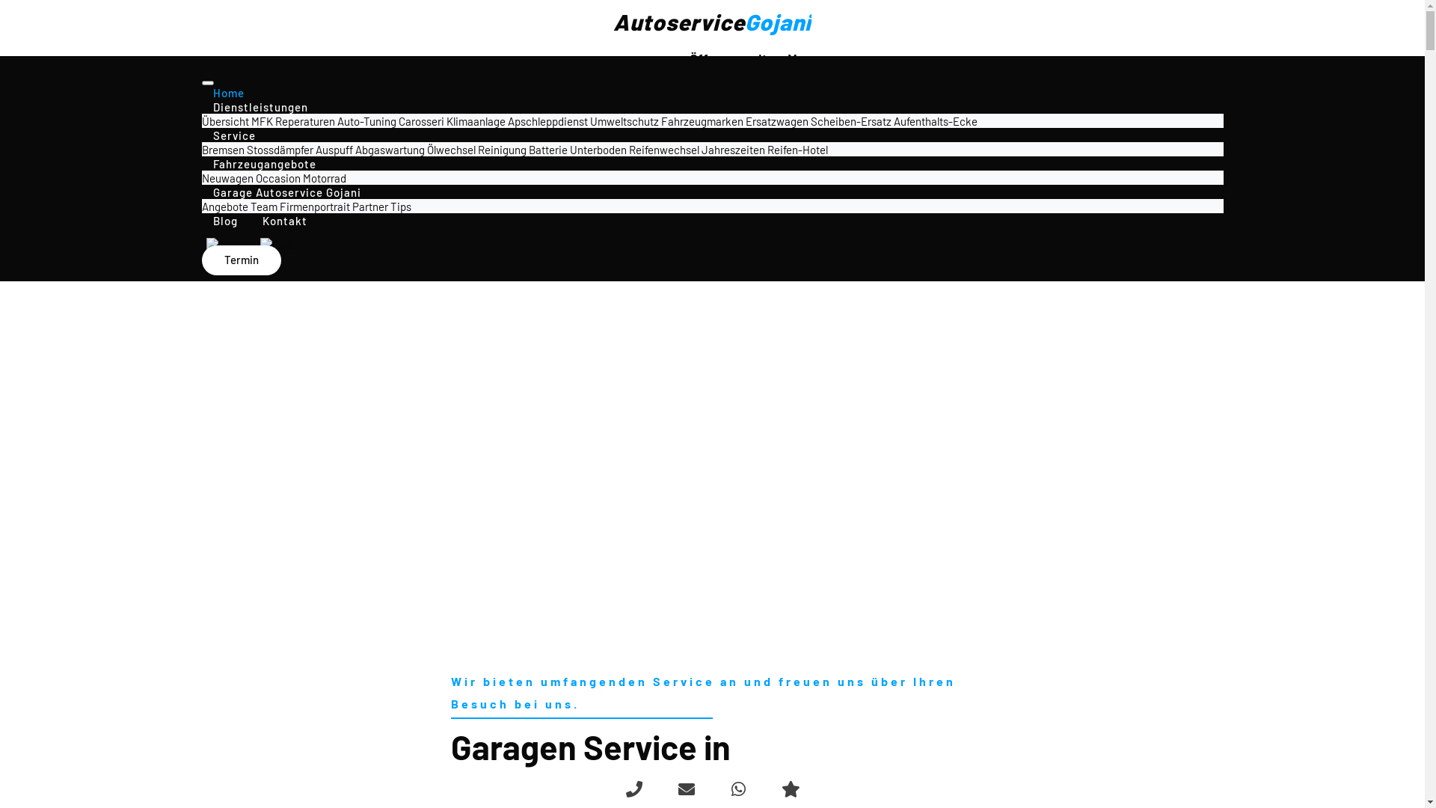 The width and height of the screenshot is (1436, 808). Describe the element at coordinates (663, 150) in the screenshot. I see `Reifenwechsel` at that location.